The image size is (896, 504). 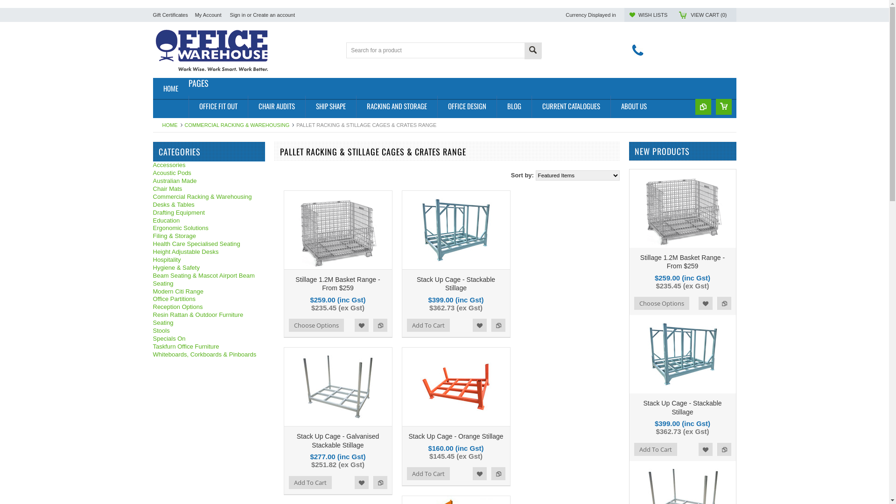 What do you see at coordinates (218, 107) in the screenshot?
I see `OFFICE FIT OUT` at bounding box center [218, 107].